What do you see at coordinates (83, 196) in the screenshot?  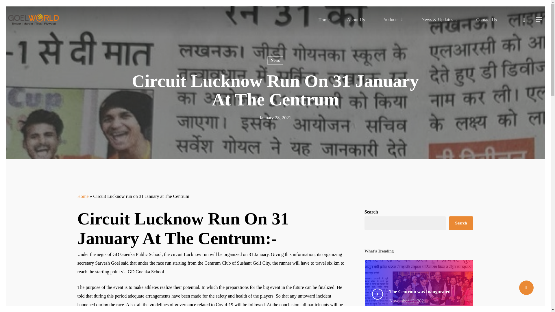 I see `Home` at bounding box center [83, 196].